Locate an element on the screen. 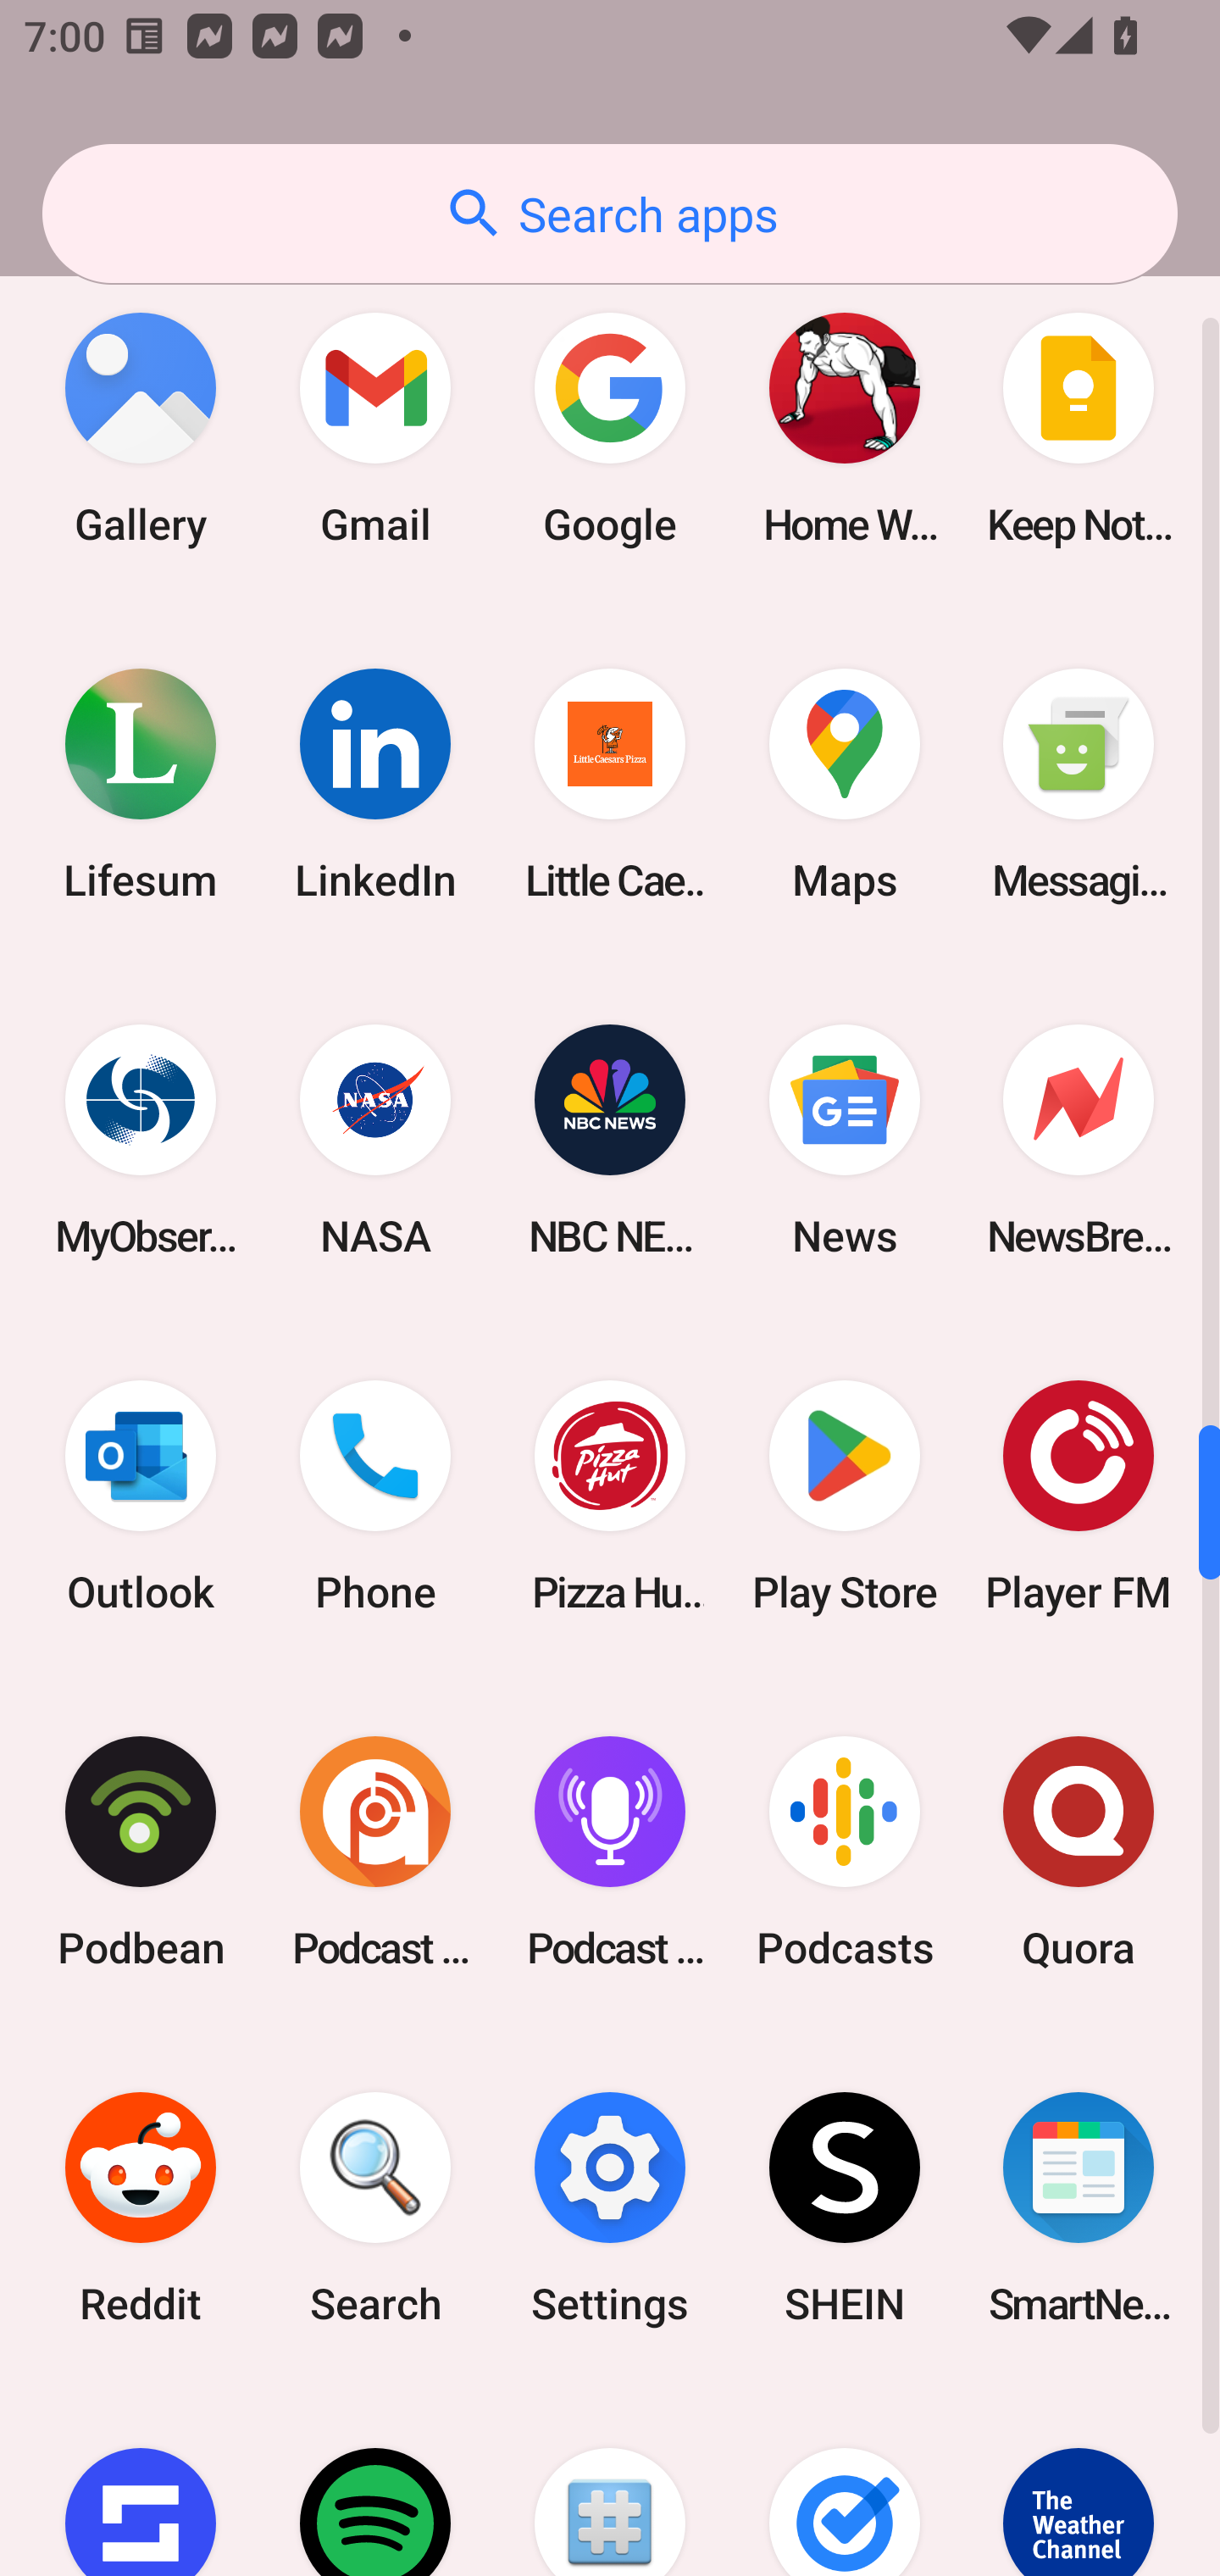 This screenshot has height=2576, width=1220. NBC NEWS is located at coordinates (610, 1141).